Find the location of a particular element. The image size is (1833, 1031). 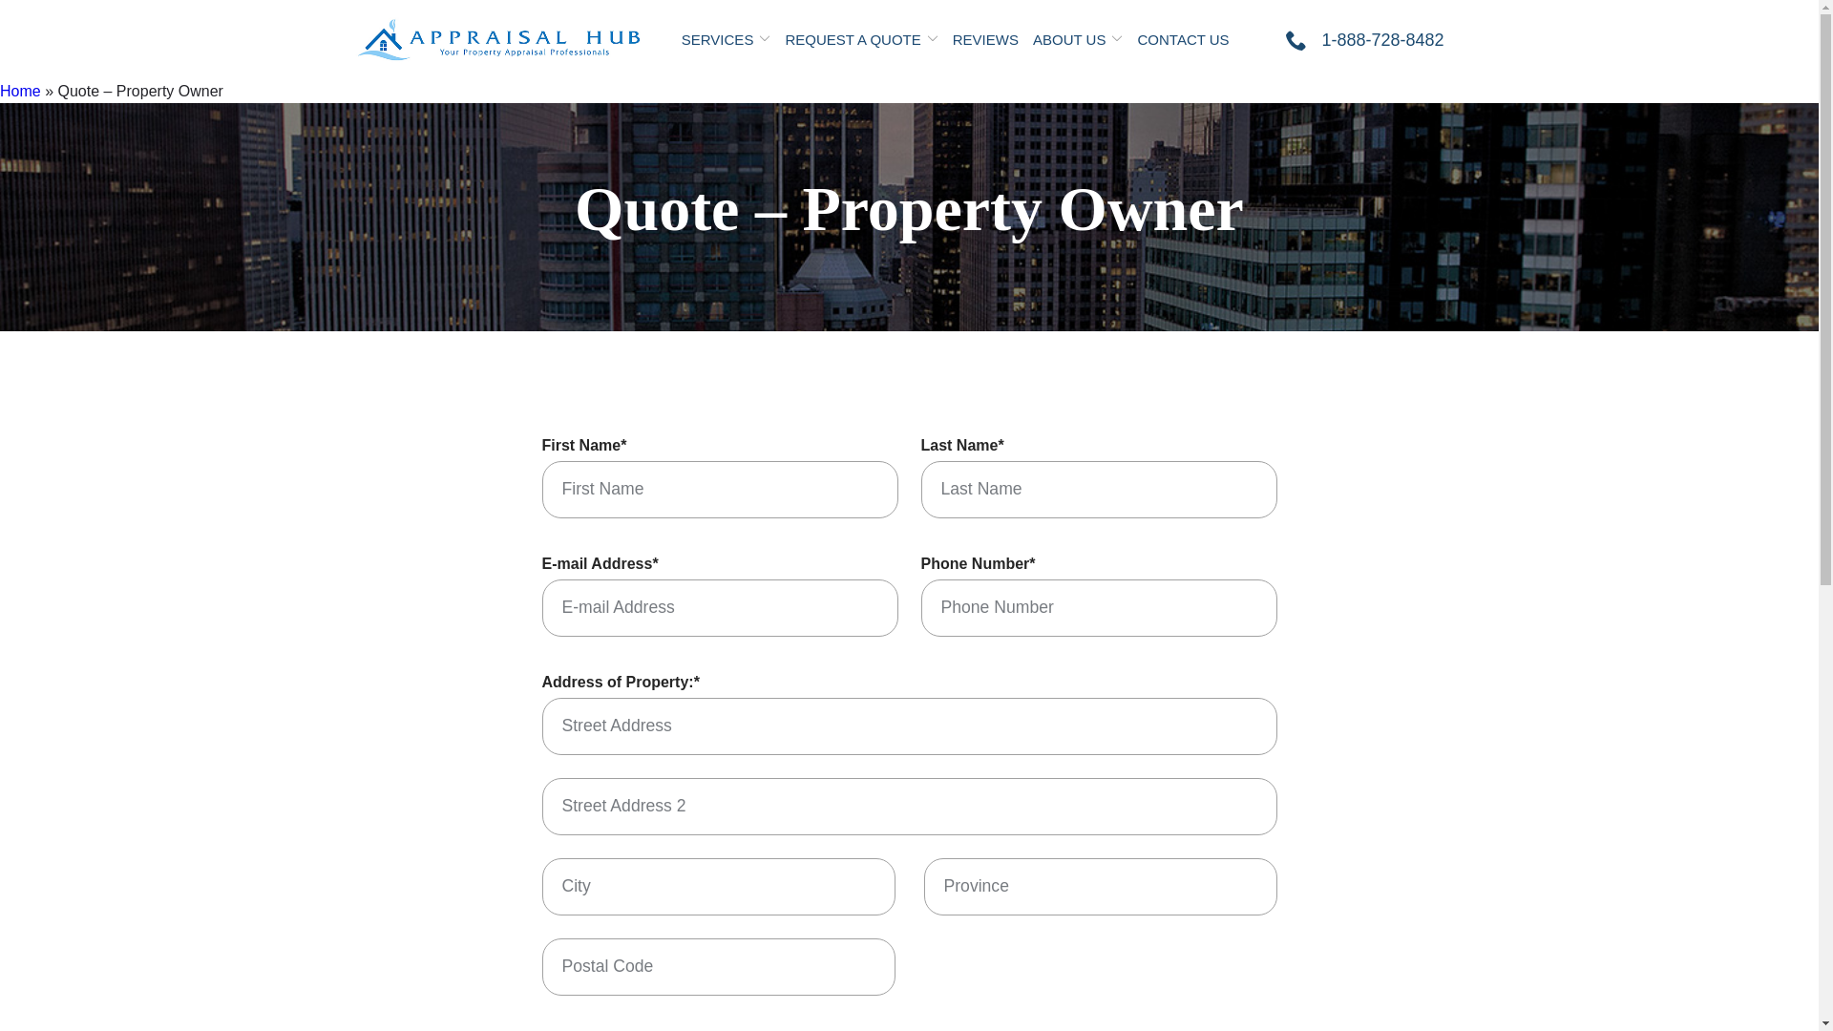

REVIEWS is located at coordinates (985, 40).